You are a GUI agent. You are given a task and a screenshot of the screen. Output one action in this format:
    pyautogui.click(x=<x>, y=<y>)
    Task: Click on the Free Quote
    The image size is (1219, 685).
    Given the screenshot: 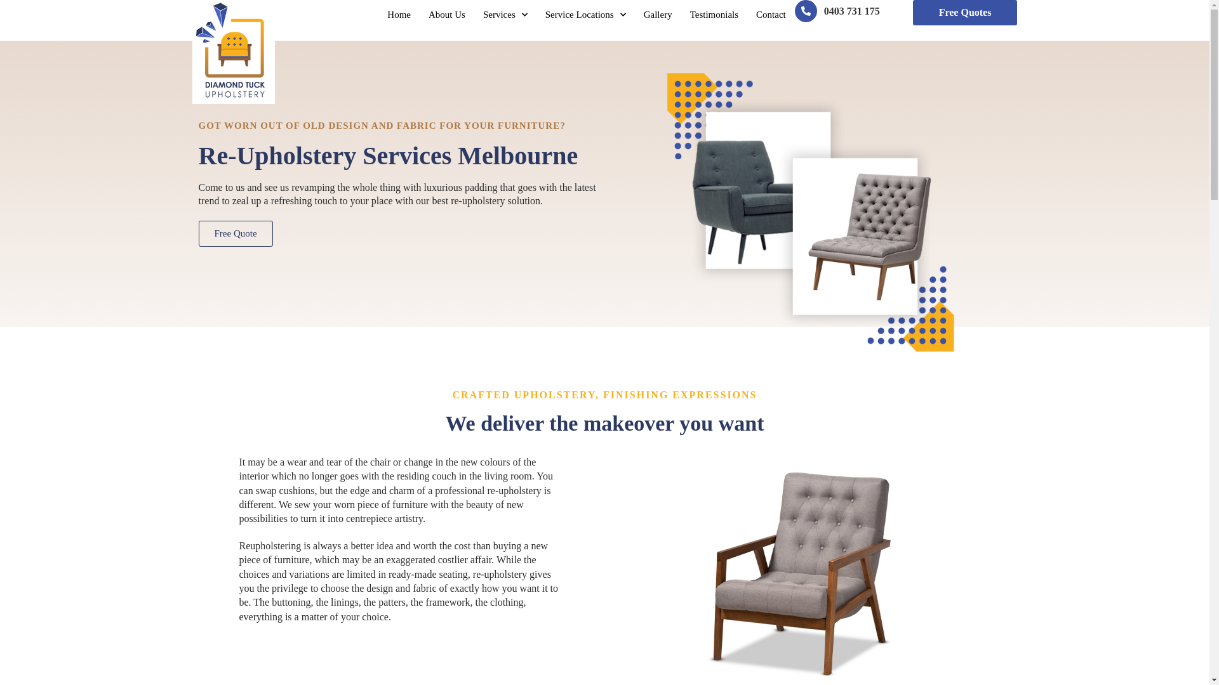 What is the action you would take?
    pyautogui.click(x=235, y=233)
    